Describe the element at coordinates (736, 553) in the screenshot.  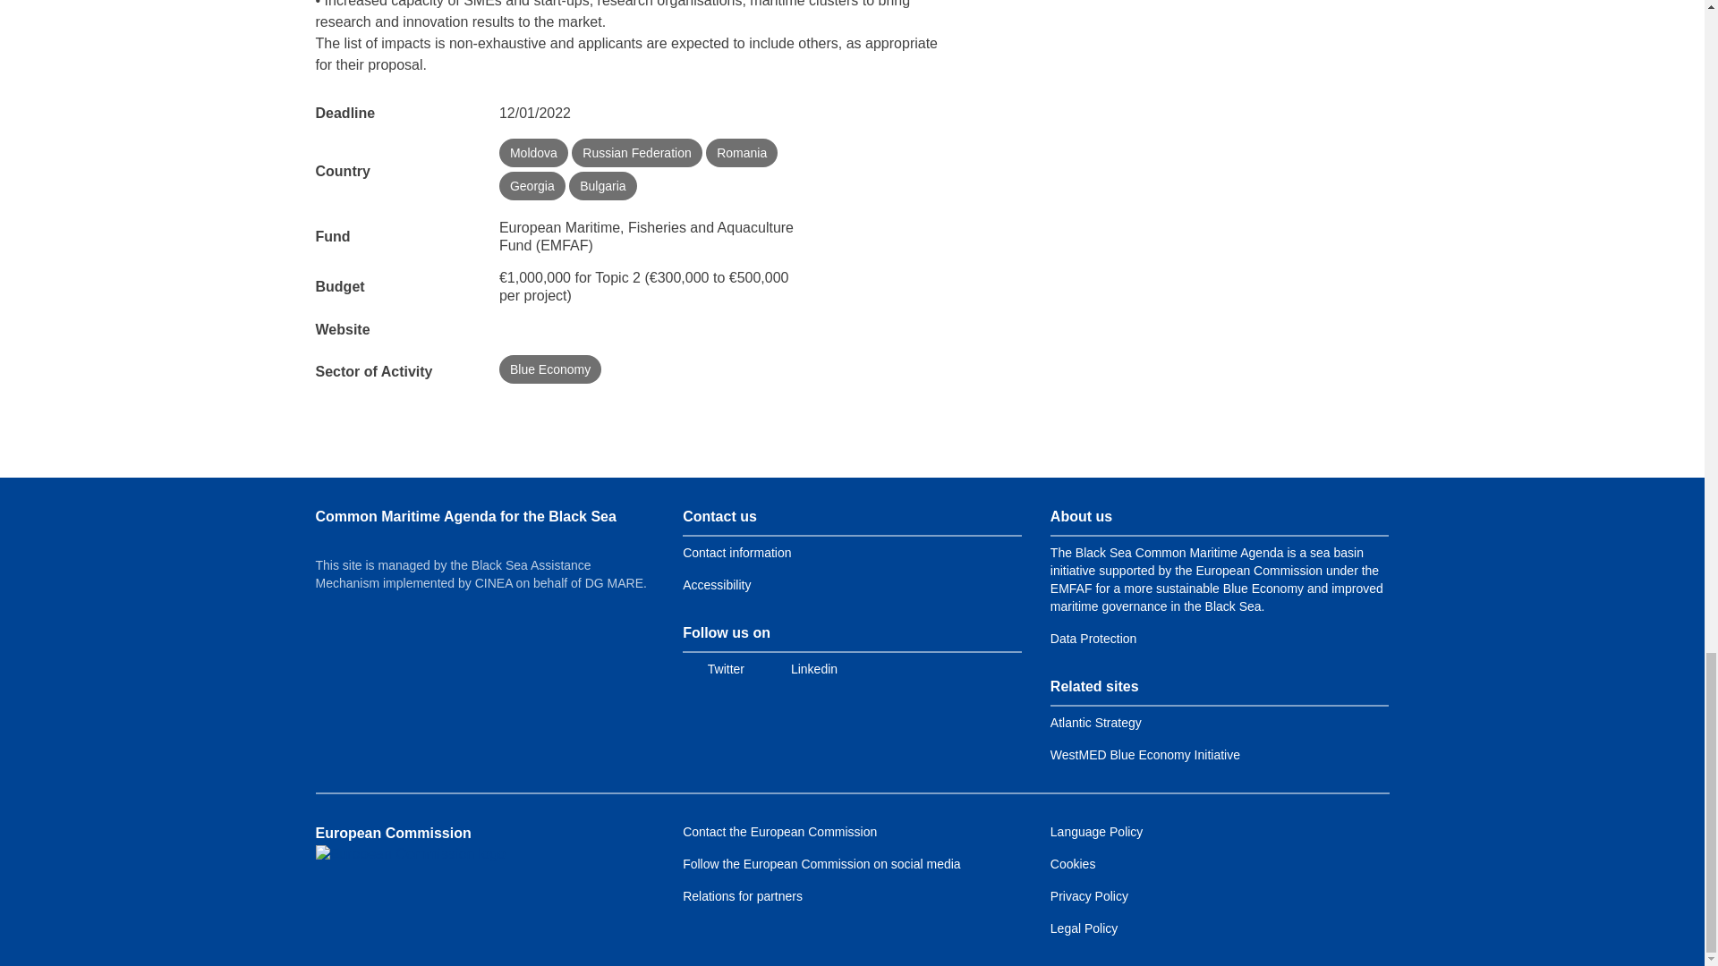
I see `Contact information` at that location.